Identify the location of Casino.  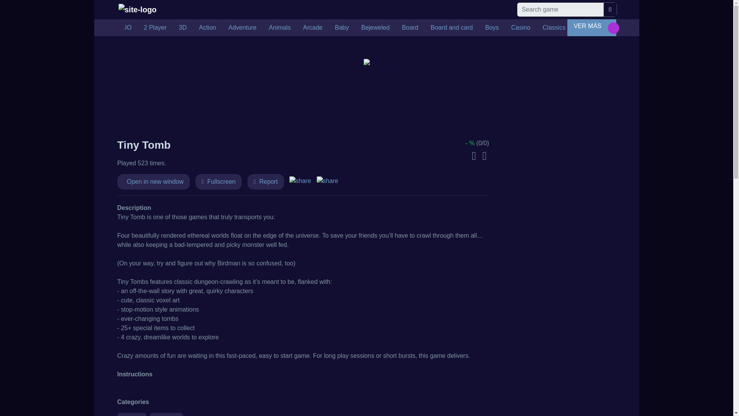
(520, 27).